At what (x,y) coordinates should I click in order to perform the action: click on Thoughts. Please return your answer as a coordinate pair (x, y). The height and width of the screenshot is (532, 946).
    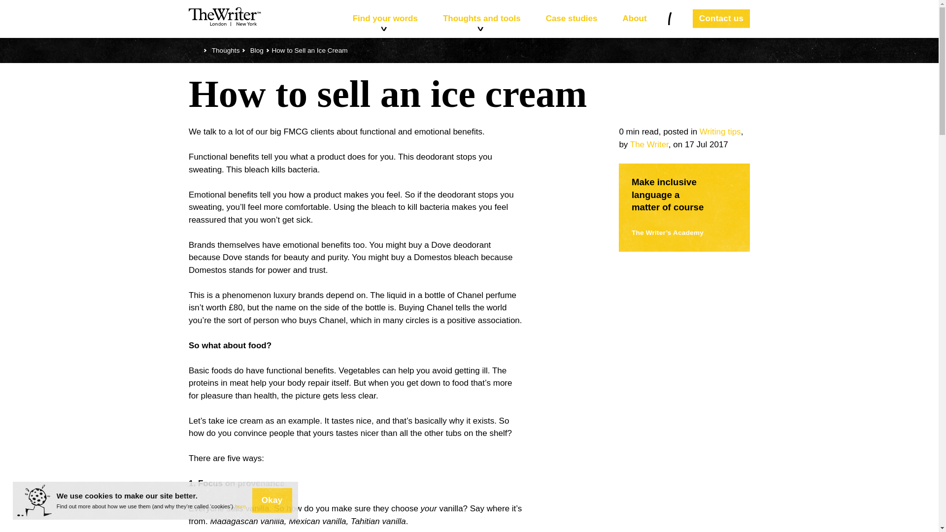
    Looking at the image, I should click on (226, 50).